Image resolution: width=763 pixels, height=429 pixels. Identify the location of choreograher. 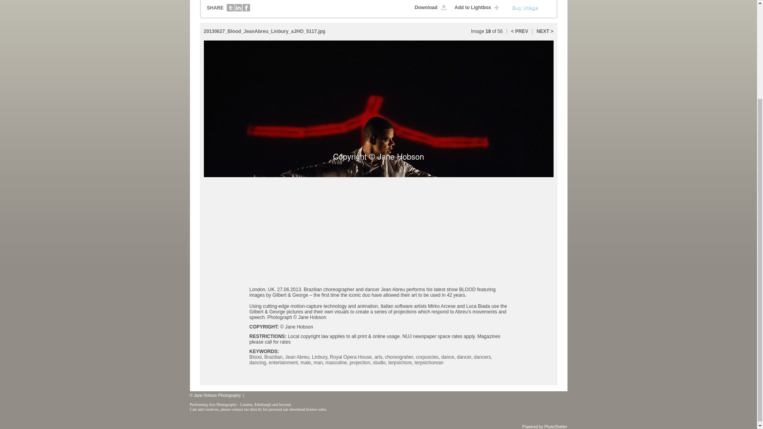
(399, 357).